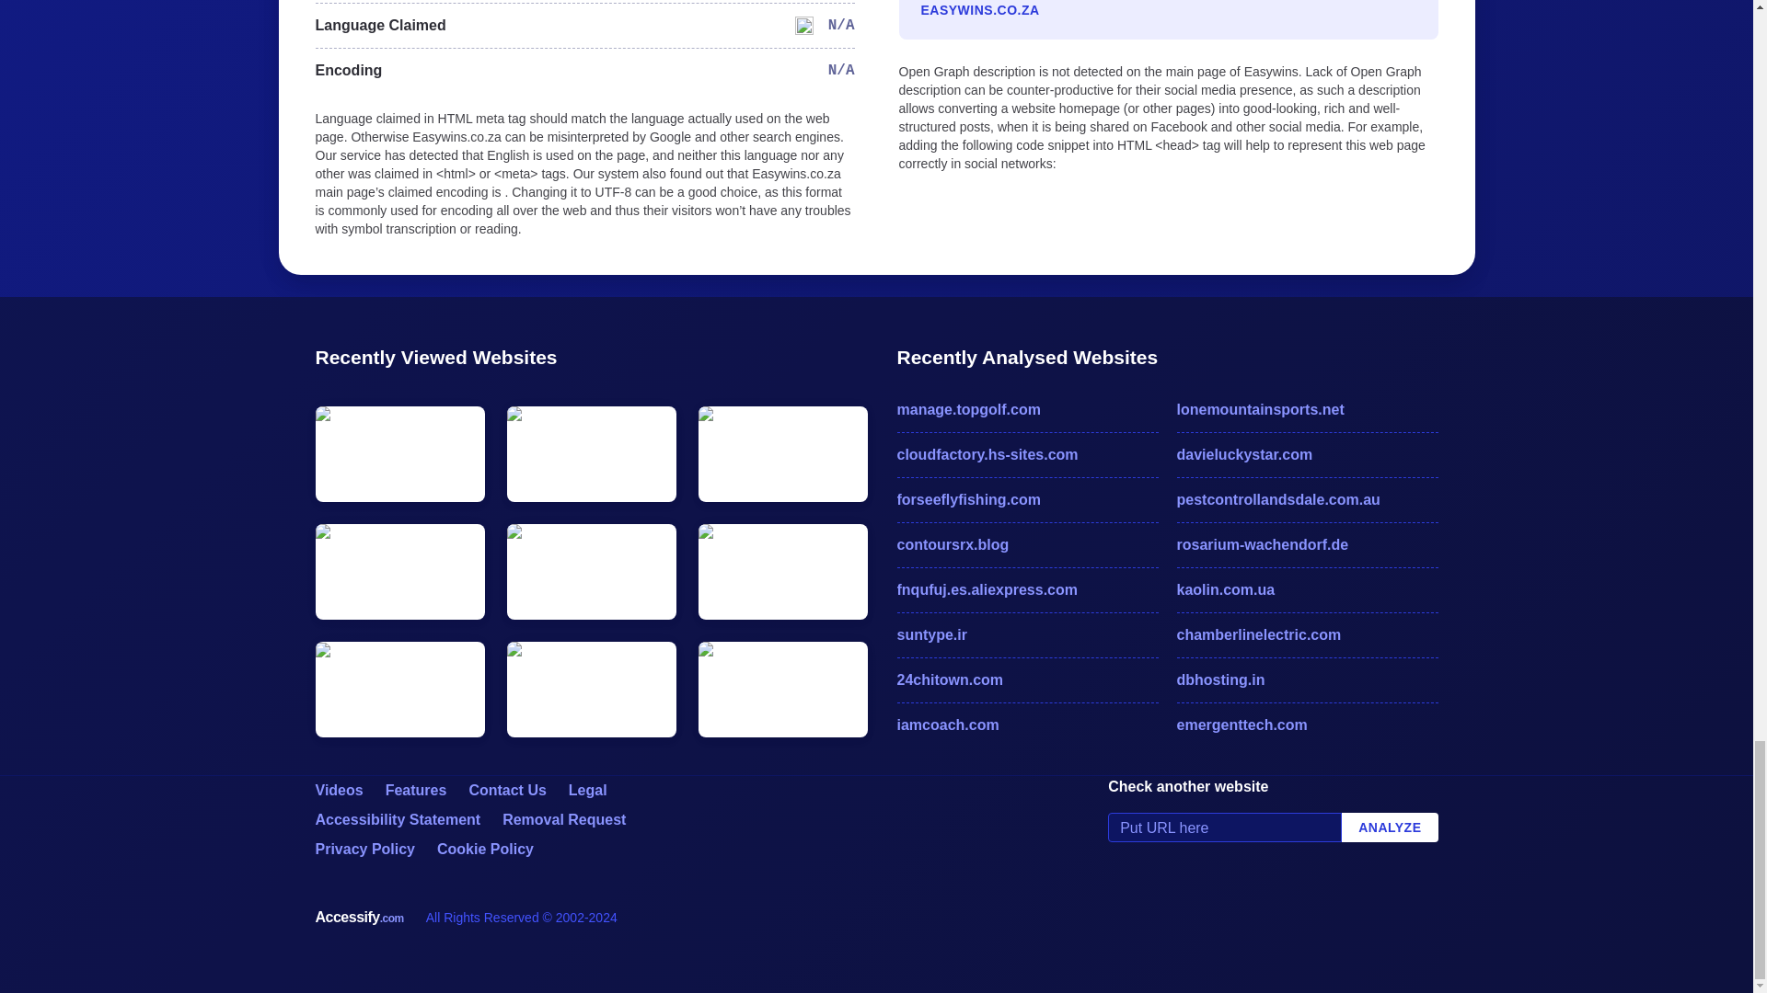  Describe the element at coordinates (1307, 500) in the screenshot. I see `pestcontrollandsdale.com.au` at that location.